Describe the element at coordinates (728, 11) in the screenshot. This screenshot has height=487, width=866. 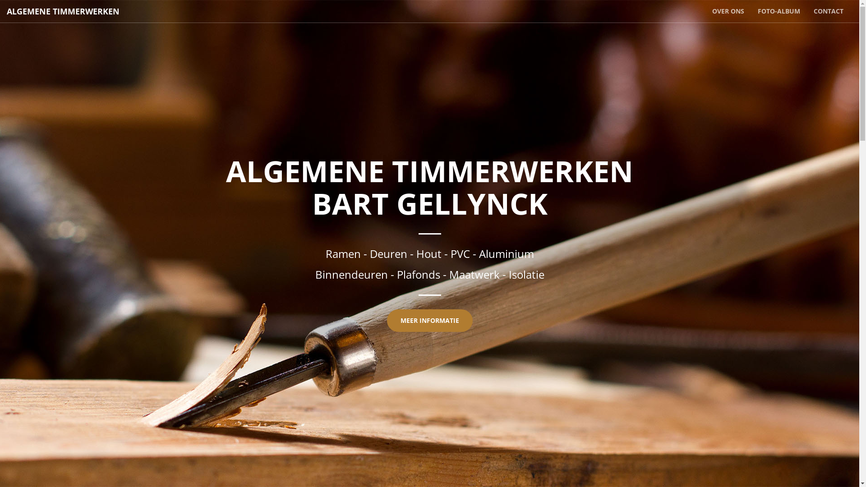
I see `OVER ONS` at that location.